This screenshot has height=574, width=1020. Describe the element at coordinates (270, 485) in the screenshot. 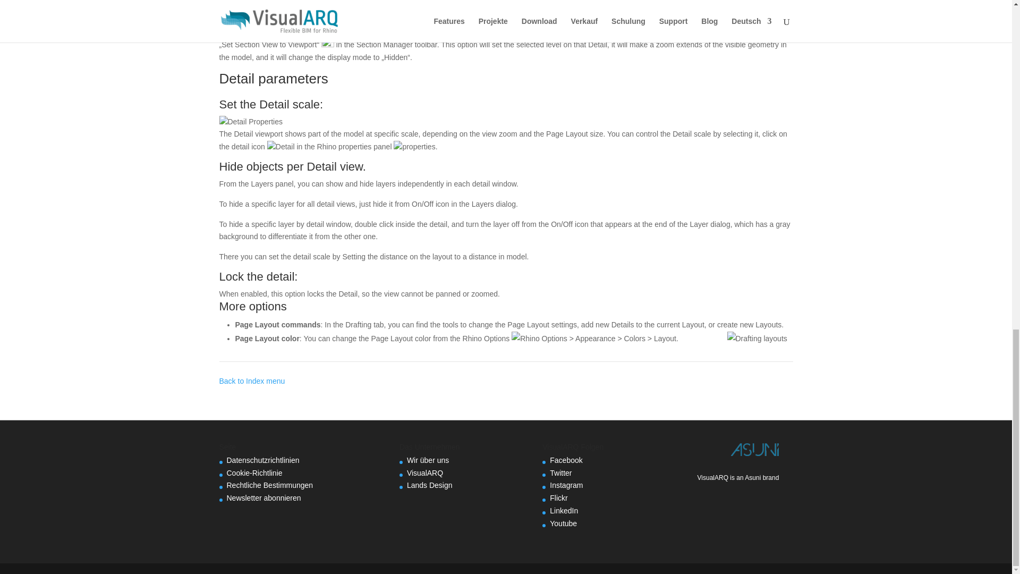

I see `Rechtliche Bestimmungen` at that location.